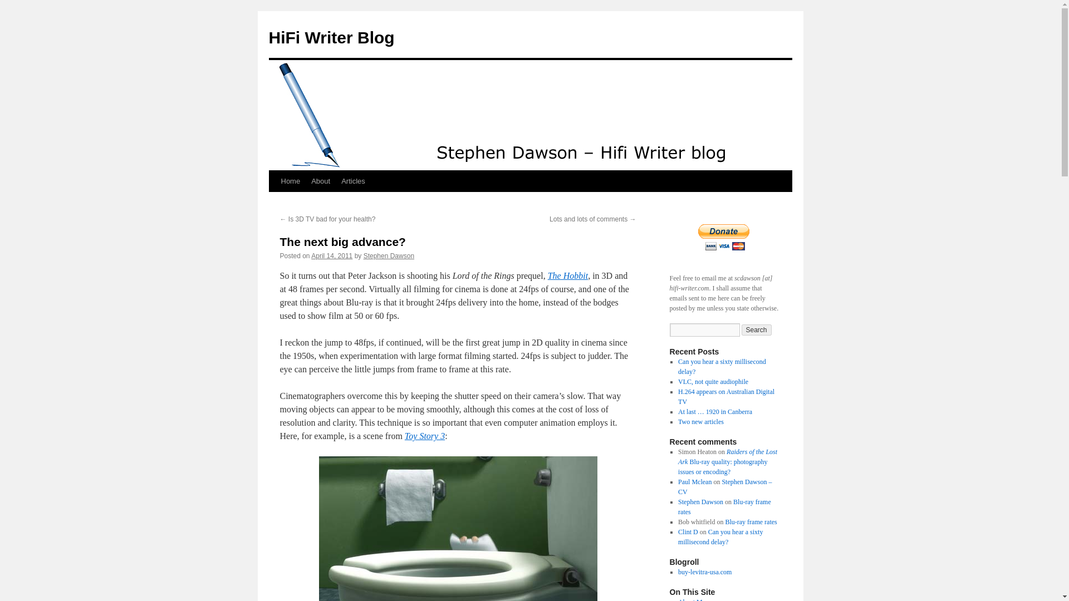 Image resolution: width=1069 pixels, height=601 pixels. What do you see at coordinates (695, 481) in the screenshot?
I see `Paul Mclean` at bounding box center [695, 481].